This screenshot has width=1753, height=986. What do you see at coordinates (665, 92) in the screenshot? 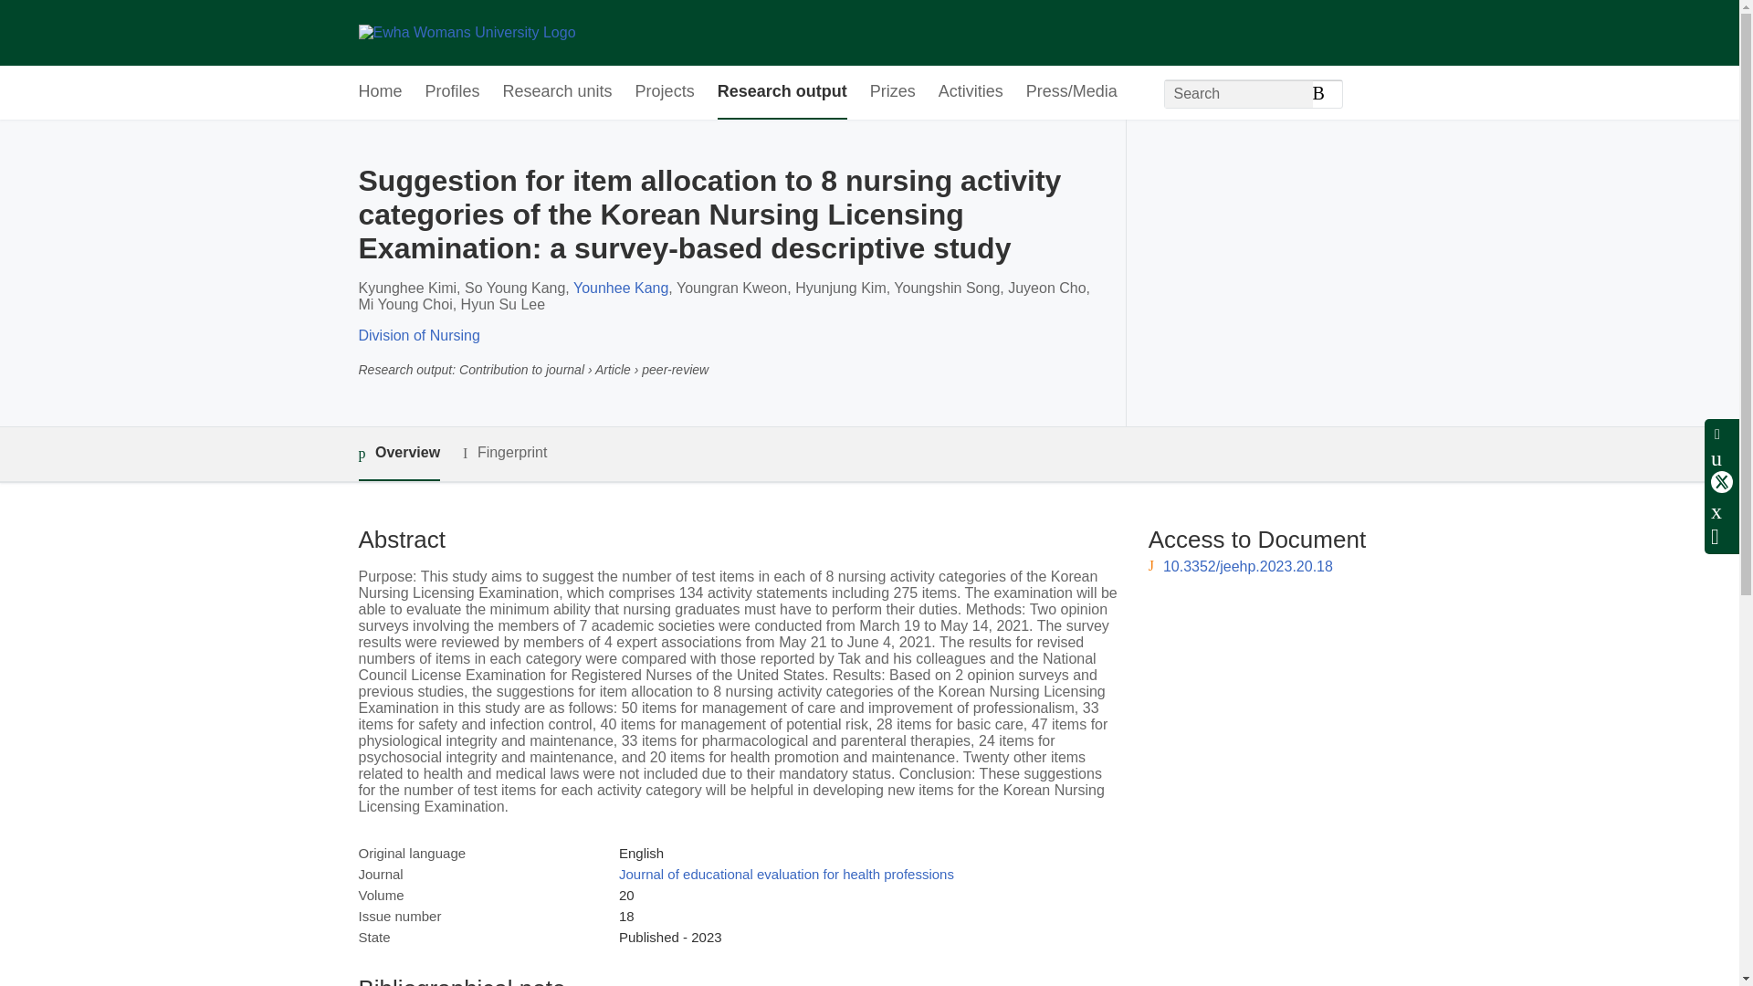
I see `Projects` at bounding box center [665, 92].